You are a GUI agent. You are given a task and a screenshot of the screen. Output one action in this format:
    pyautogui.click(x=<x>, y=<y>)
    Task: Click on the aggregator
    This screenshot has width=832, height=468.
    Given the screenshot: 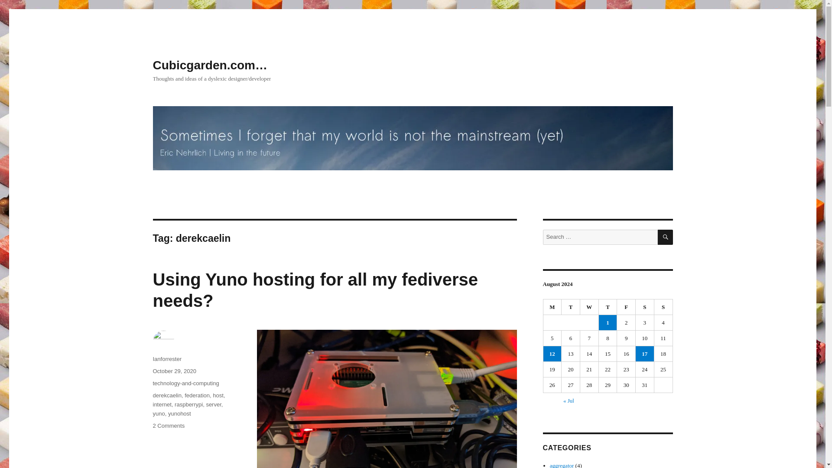 What is the action you would take?
    pyautogui.click(x=562, y=465)
    